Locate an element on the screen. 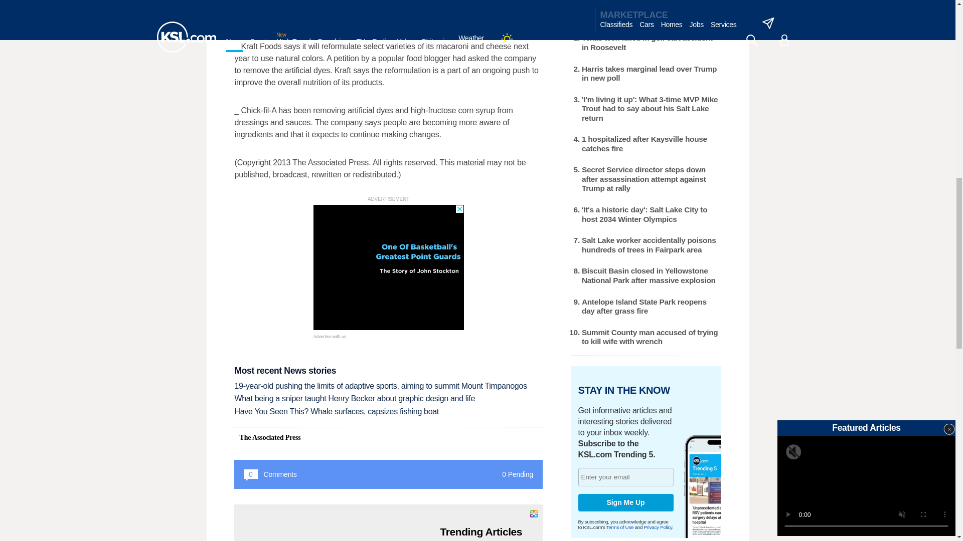 The width and height of the screenshot is (963, 541). 3rd party ad content is located at coordinates (388, 267).